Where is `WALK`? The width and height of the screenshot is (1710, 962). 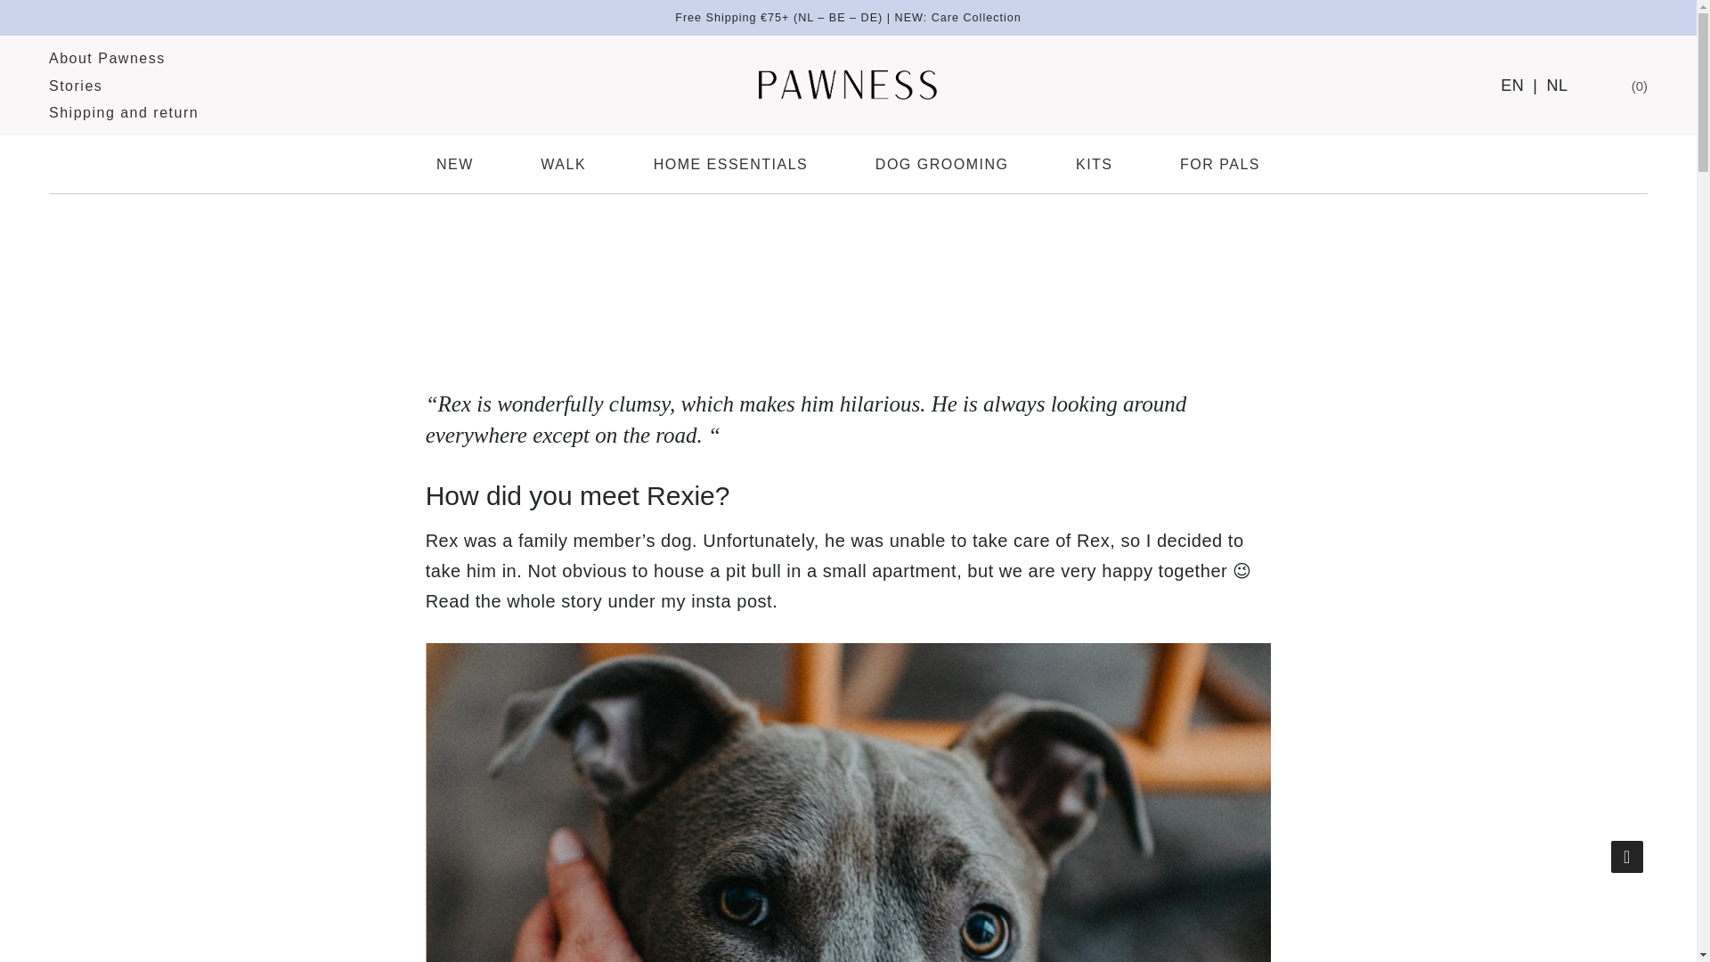 WALK is located at coordinates (563, 164).